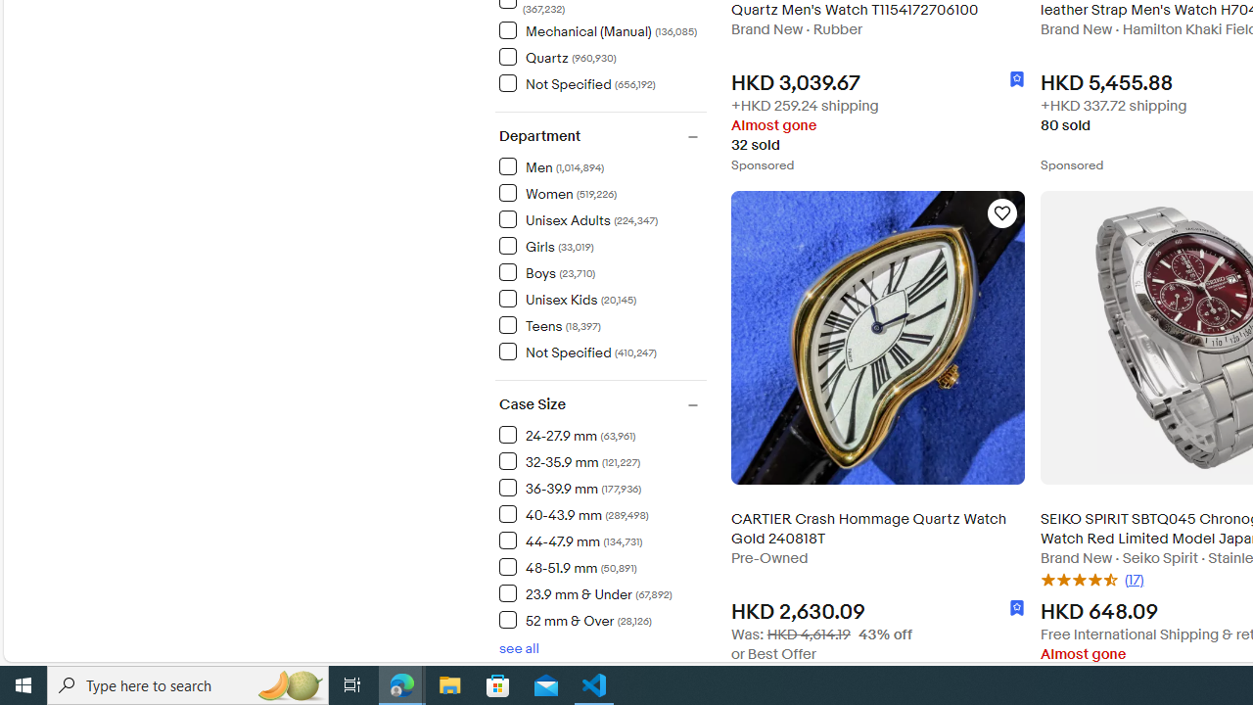  I want to click on 36-39.9 mm (177,936) Items, so click(570, 487).